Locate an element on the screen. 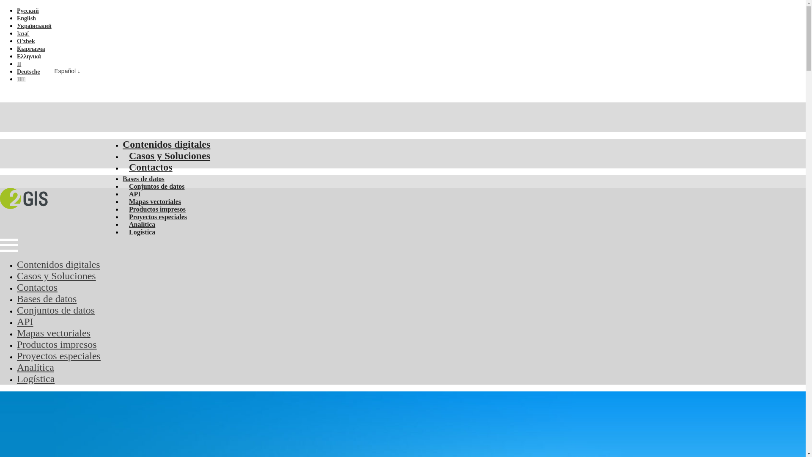 The image size is (812, 457). Mapas vectoriales is located at coordinates (54, 333).